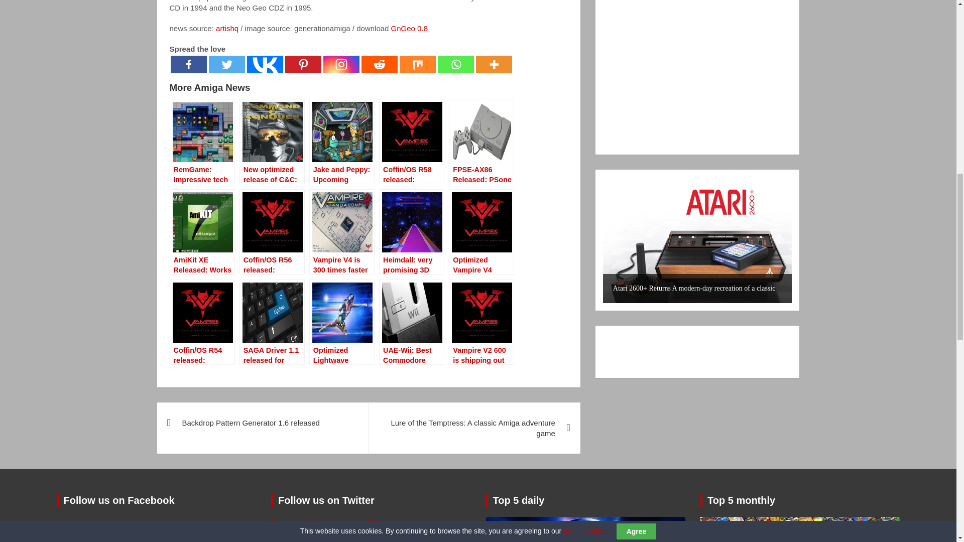 The height and width of the screenshot is (542, 964). I want to click on Pinterest, so click(303, 64).